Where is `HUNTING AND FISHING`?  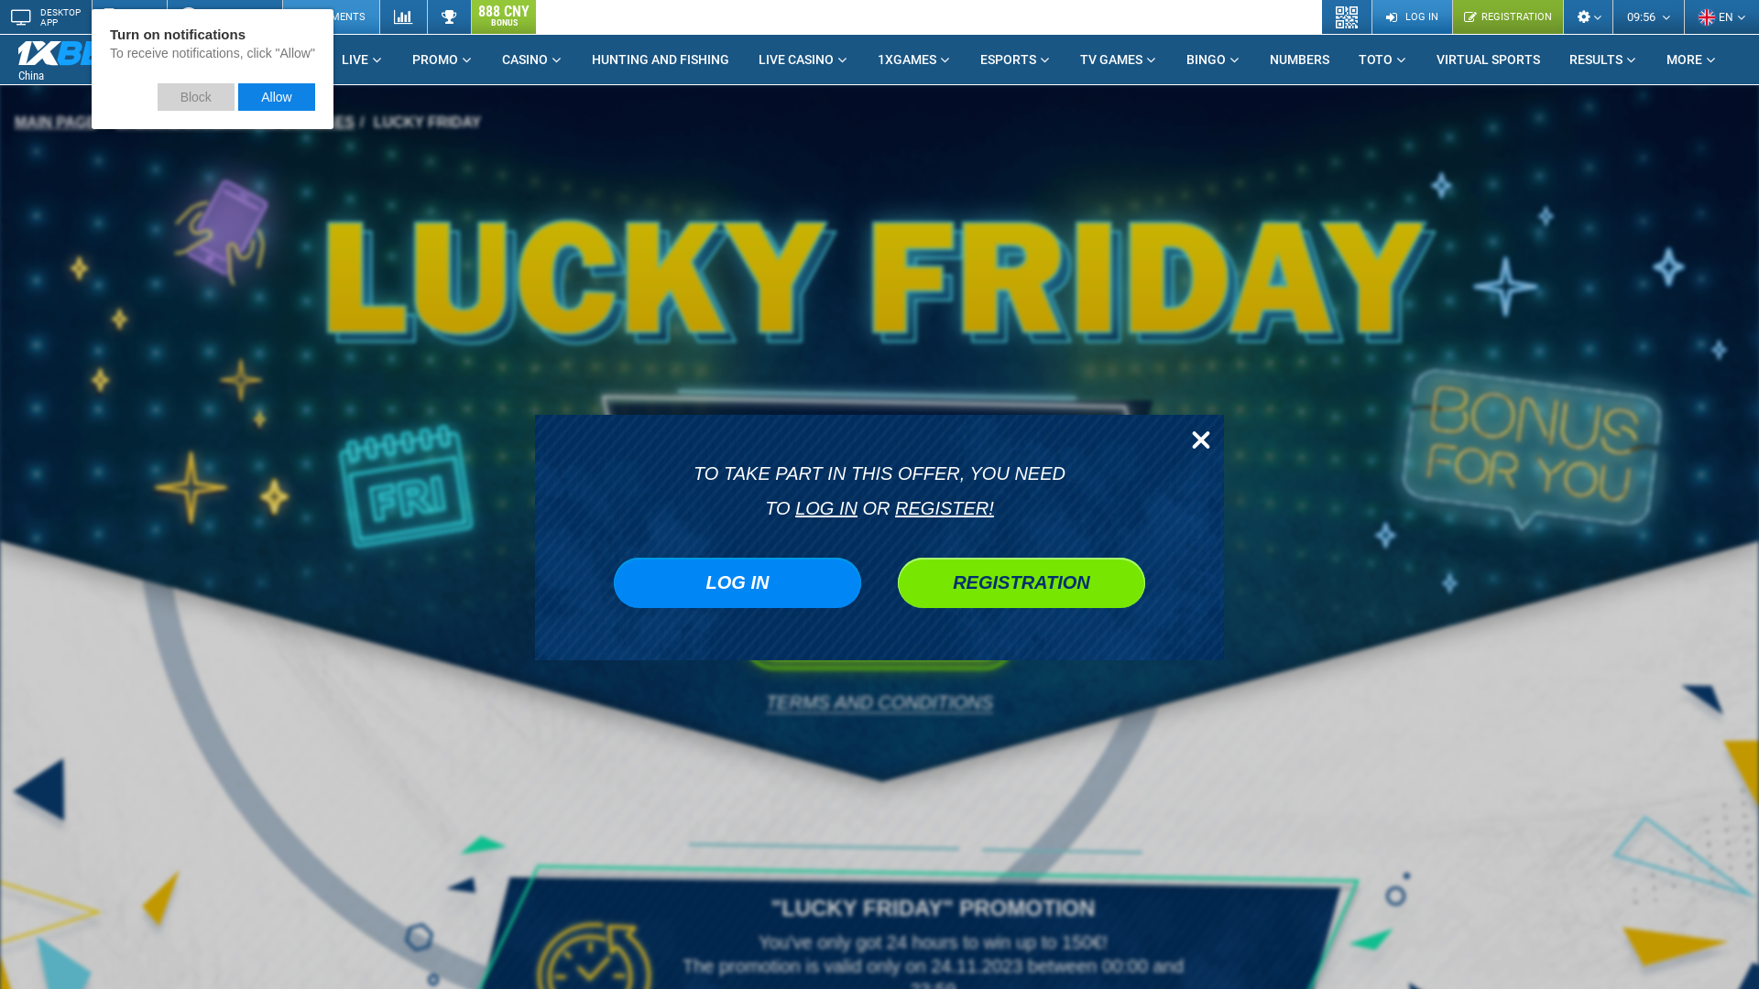 HUNTING AND FISHING is located at coordinates (661, 60).